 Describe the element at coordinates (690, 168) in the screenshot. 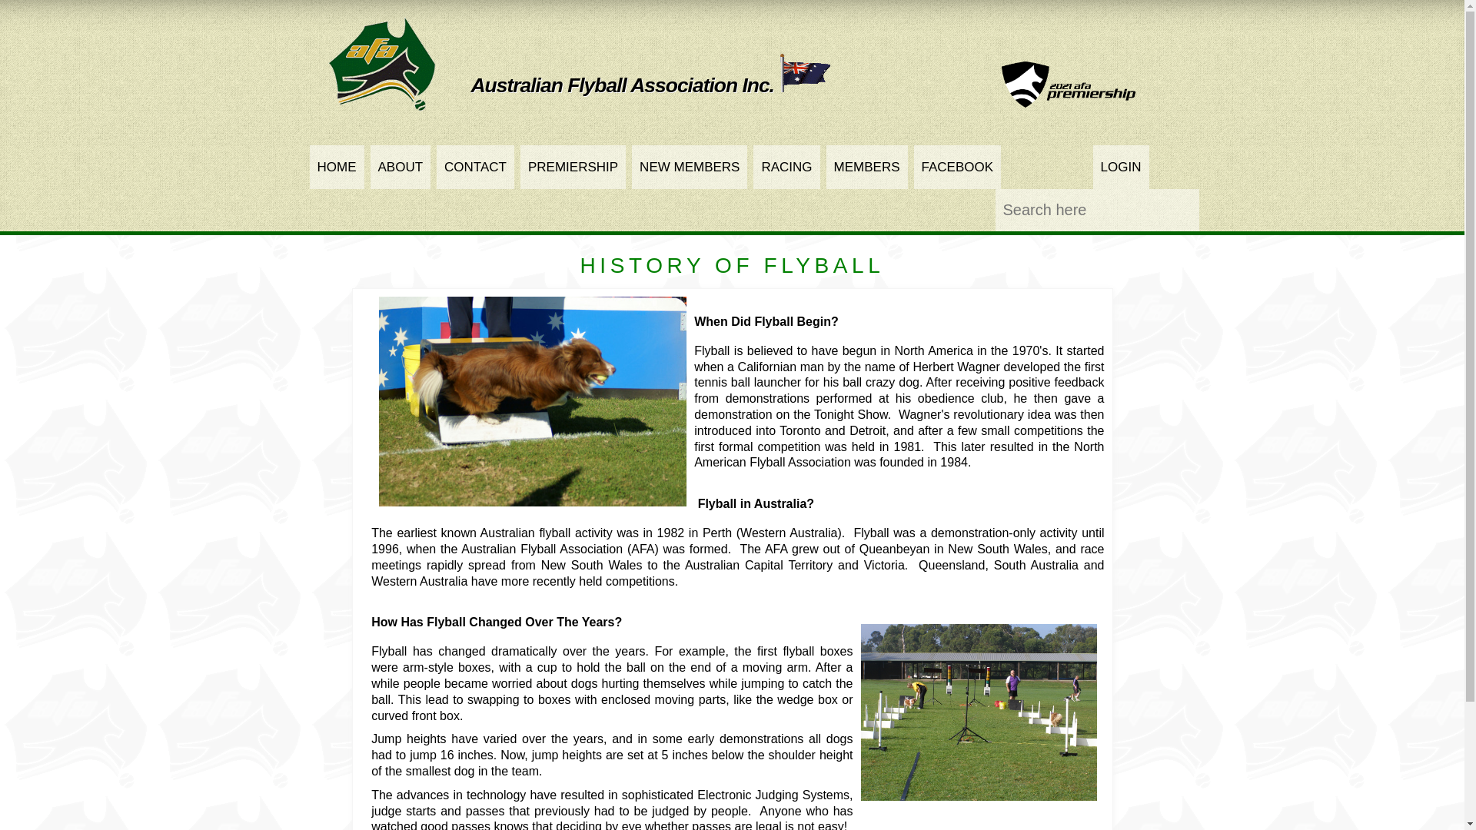

I see `NEW MEMBERS` at that location.